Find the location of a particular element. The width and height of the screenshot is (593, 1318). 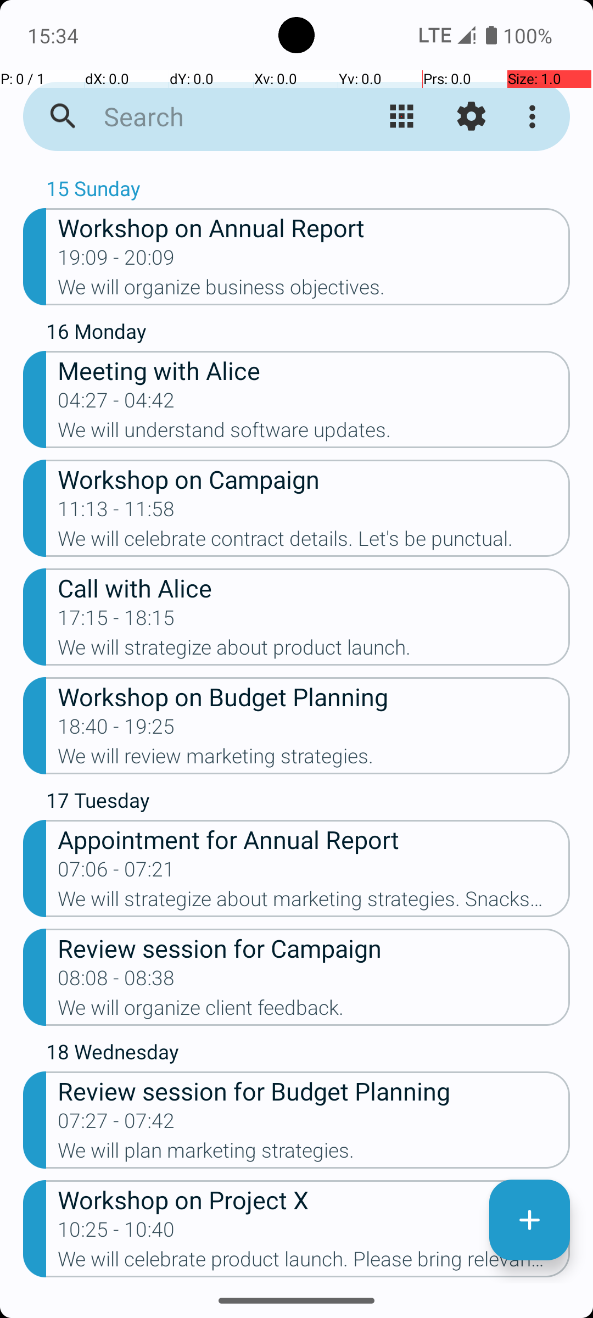

19:09 - 20:09 is located at coordinates (116, 261).